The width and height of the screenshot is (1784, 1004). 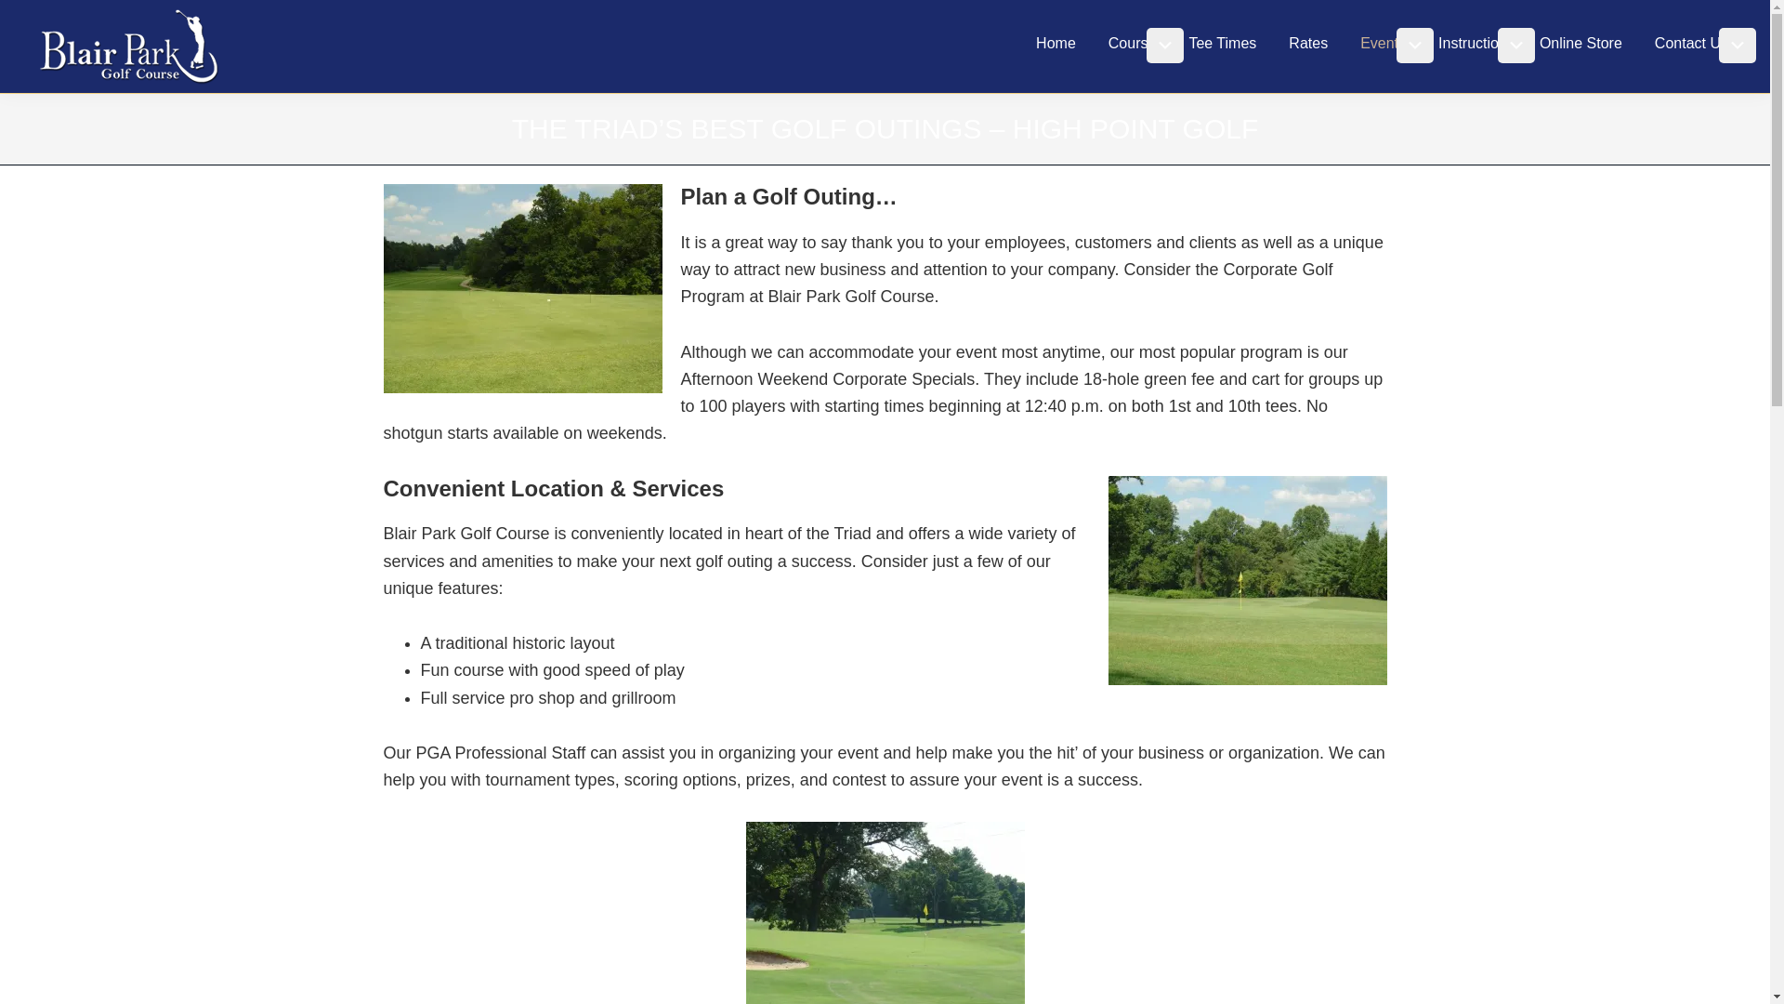 What do you see at coordinates (1132, 43) in the screenshot?
I see `Course` at bounding box center [1132, 43].